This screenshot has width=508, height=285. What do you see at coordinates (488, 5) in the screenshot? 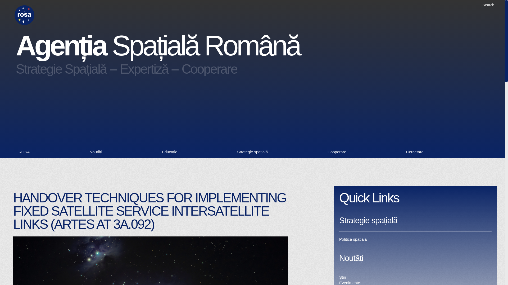
I see `Search` at bounding box center [488, 5].